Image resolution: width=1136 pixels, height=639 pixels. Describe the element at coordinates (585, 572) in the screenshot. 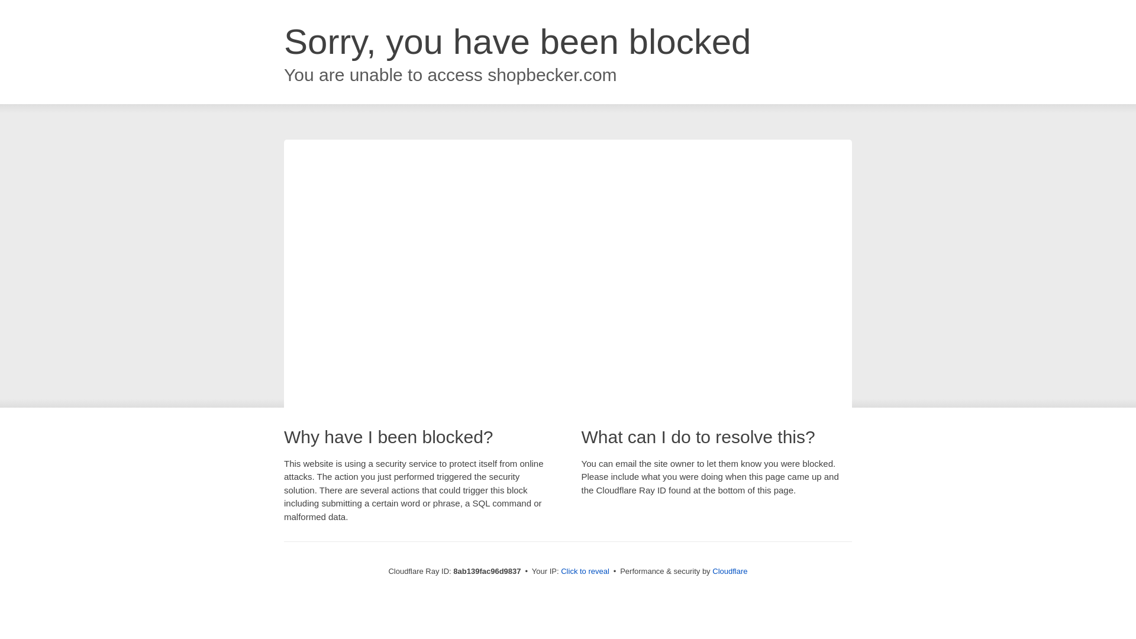

I see `Click to reveal` at that location.